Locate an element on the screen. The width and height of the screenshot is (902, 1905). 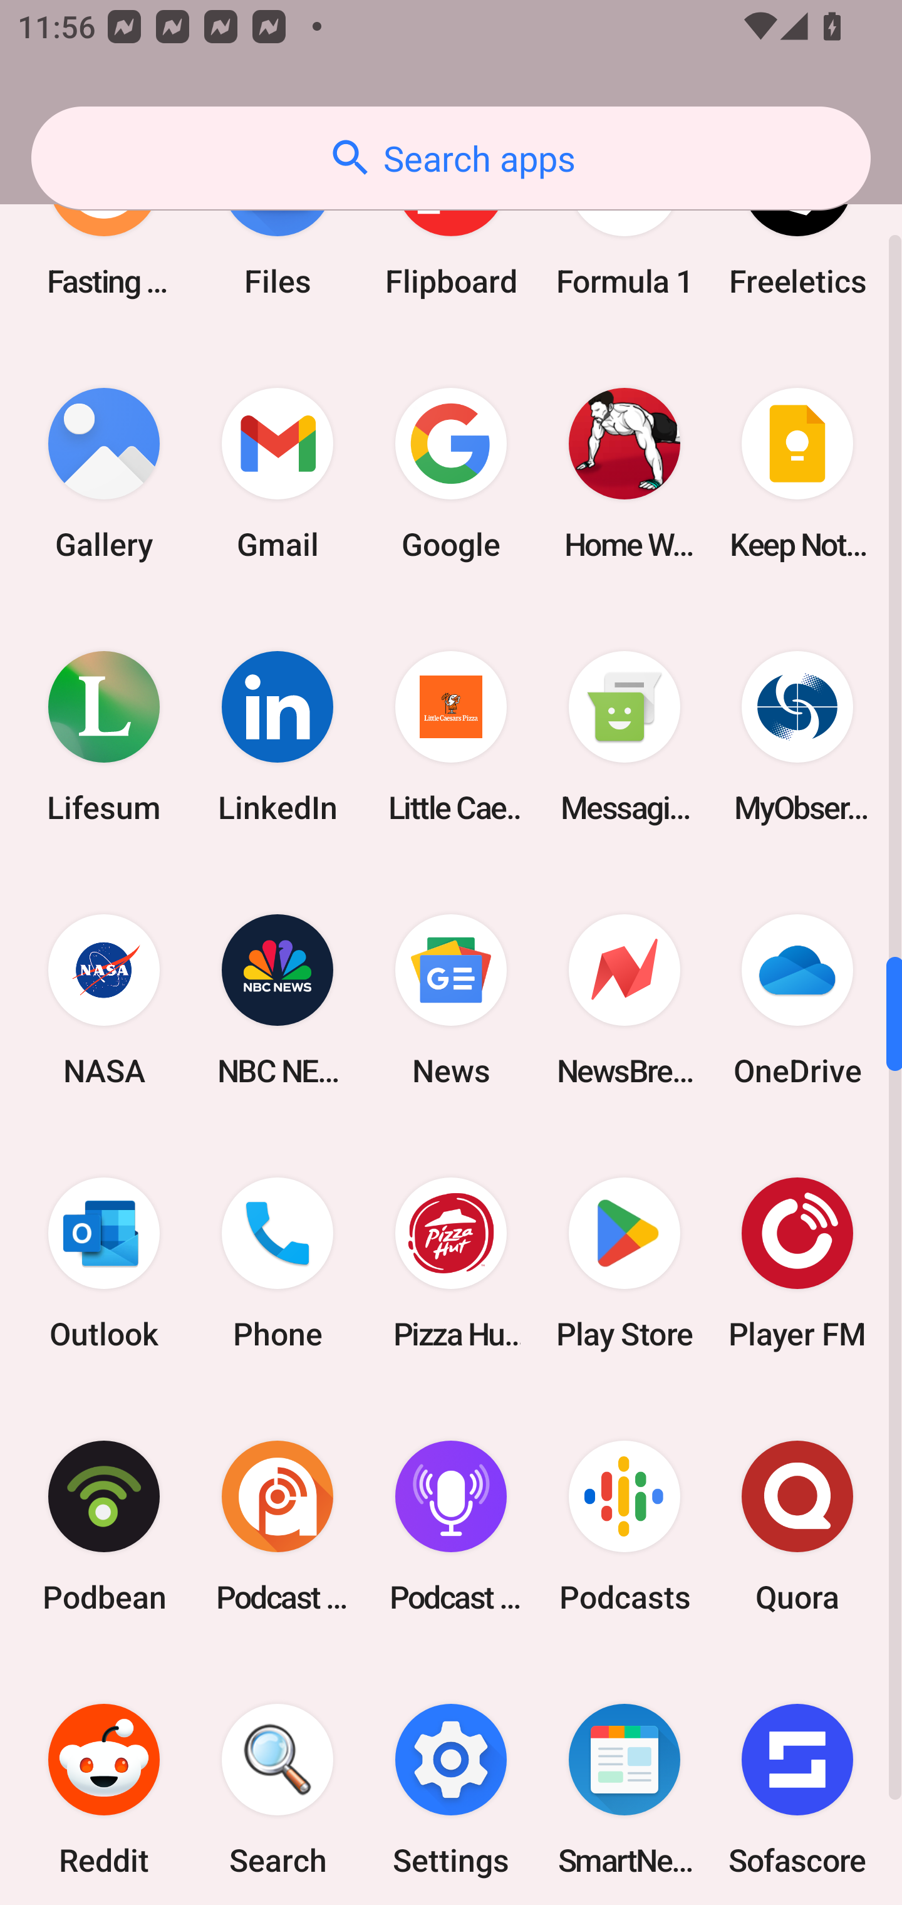
Gallery is located at coordinates (104, 474).